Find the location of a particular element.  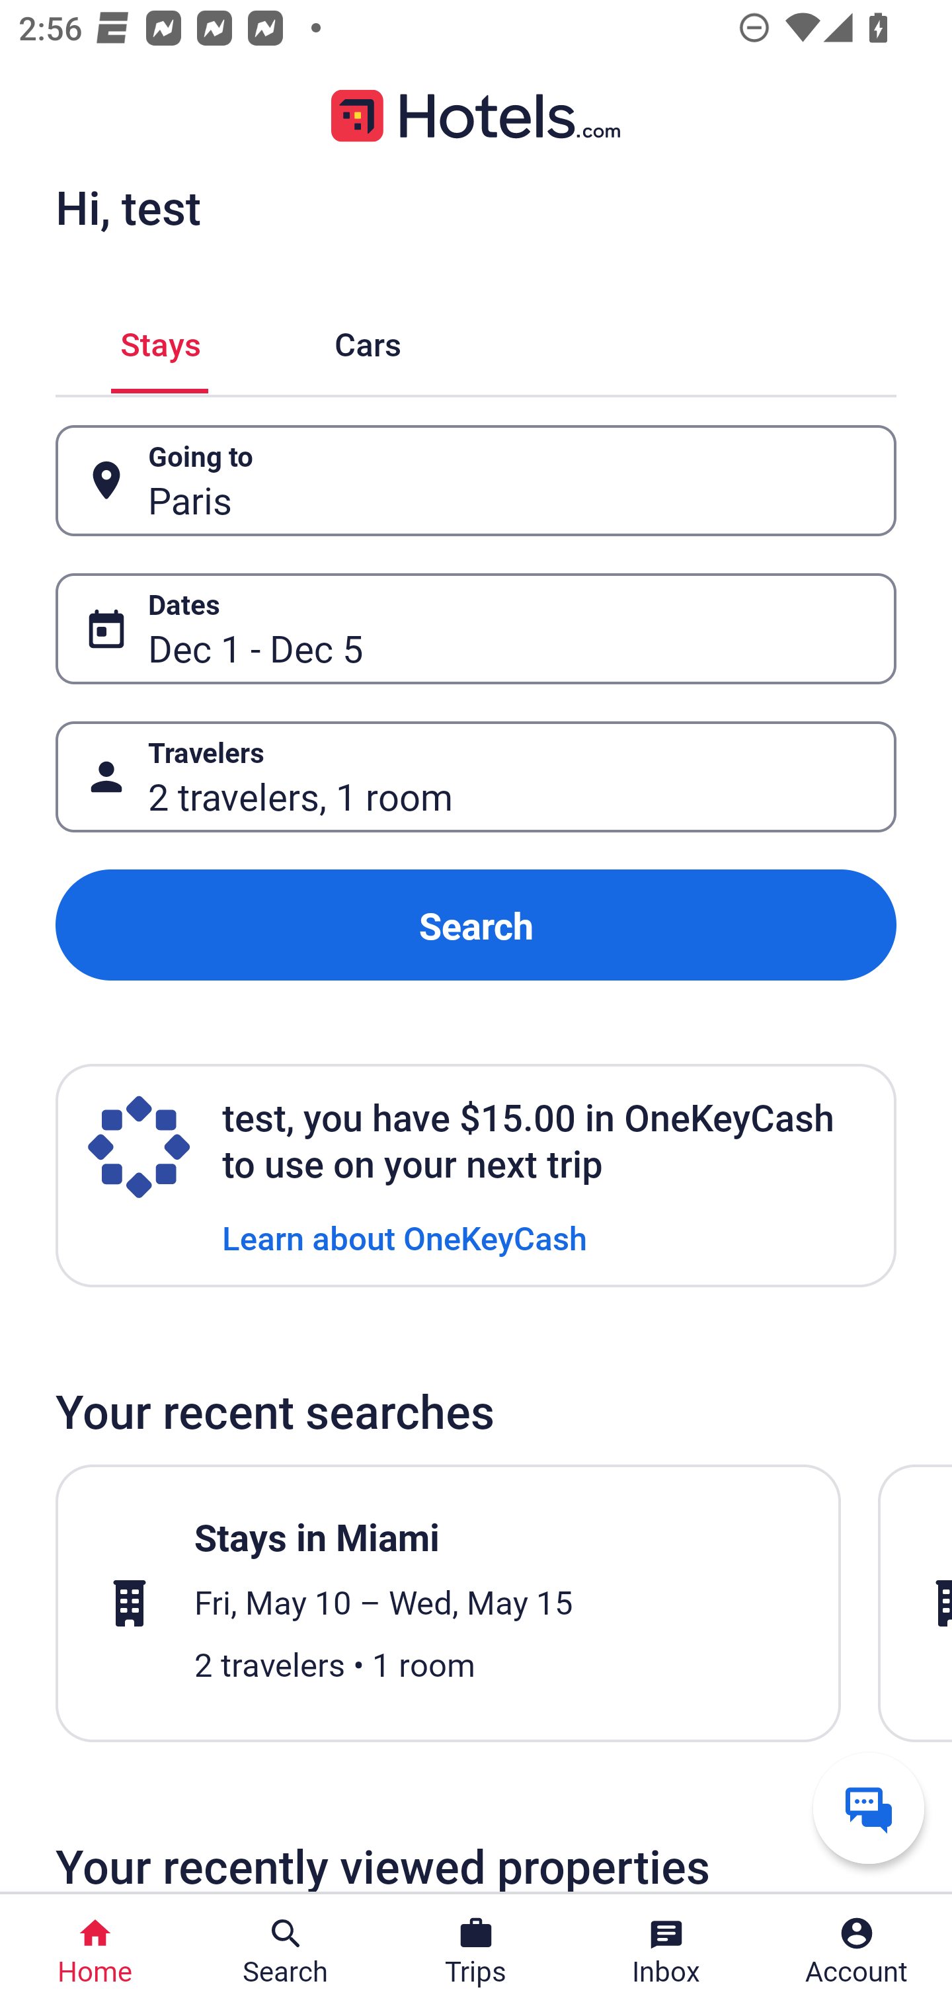

Travelers Button 2 travelers, 1 room is located at coordinates (476, 776).